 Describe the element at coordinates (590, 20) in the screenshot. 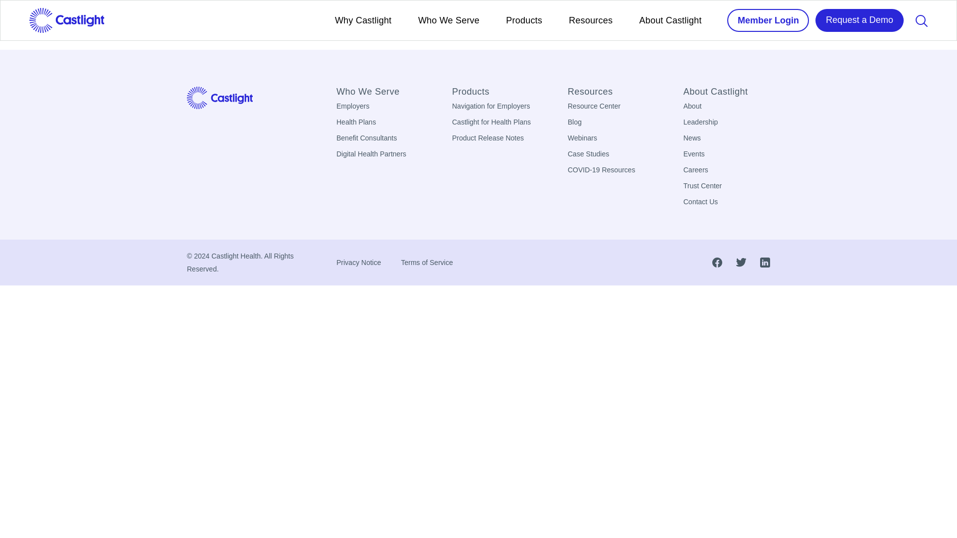

I see `Resources` at that location.